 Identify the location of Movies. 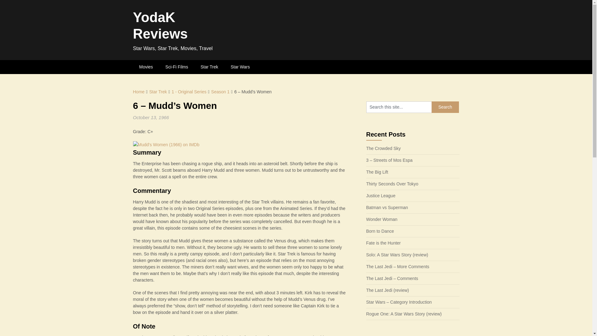
(146, 67).